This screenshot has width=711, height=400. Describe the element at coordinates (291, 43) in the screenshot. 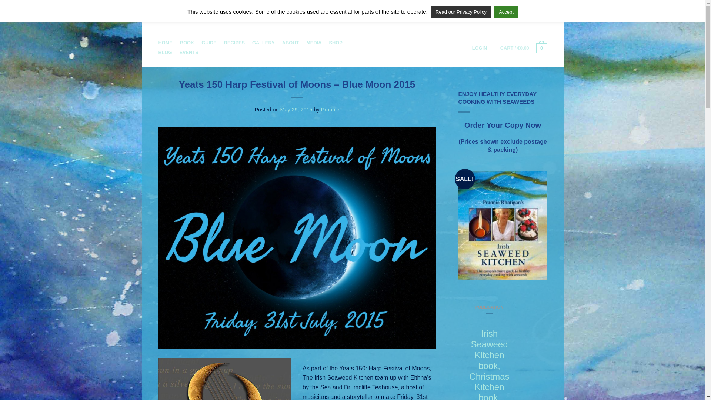

I see `ABOUT` at that location.